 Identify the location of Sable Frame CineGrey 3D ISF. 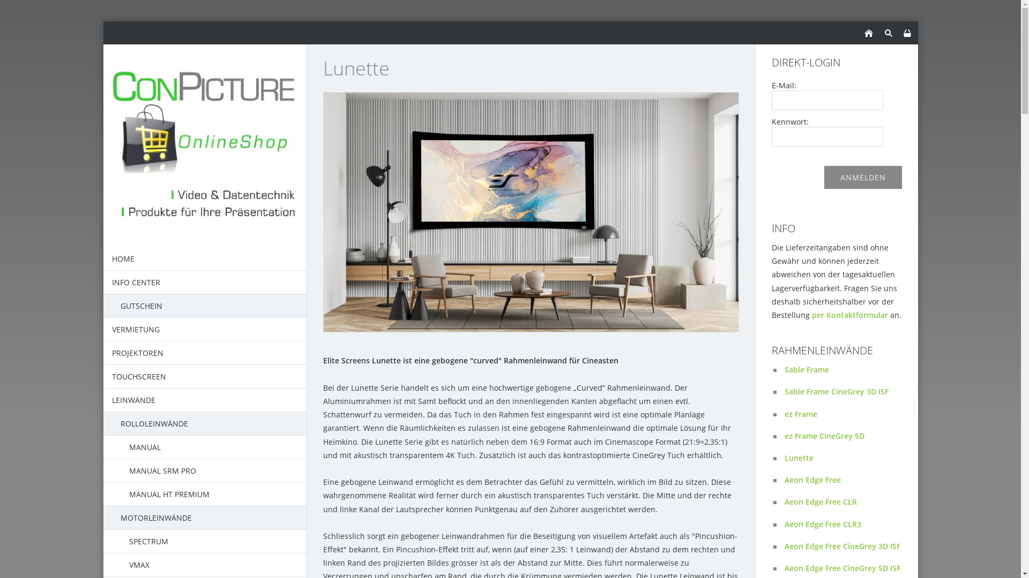
(844, 392).